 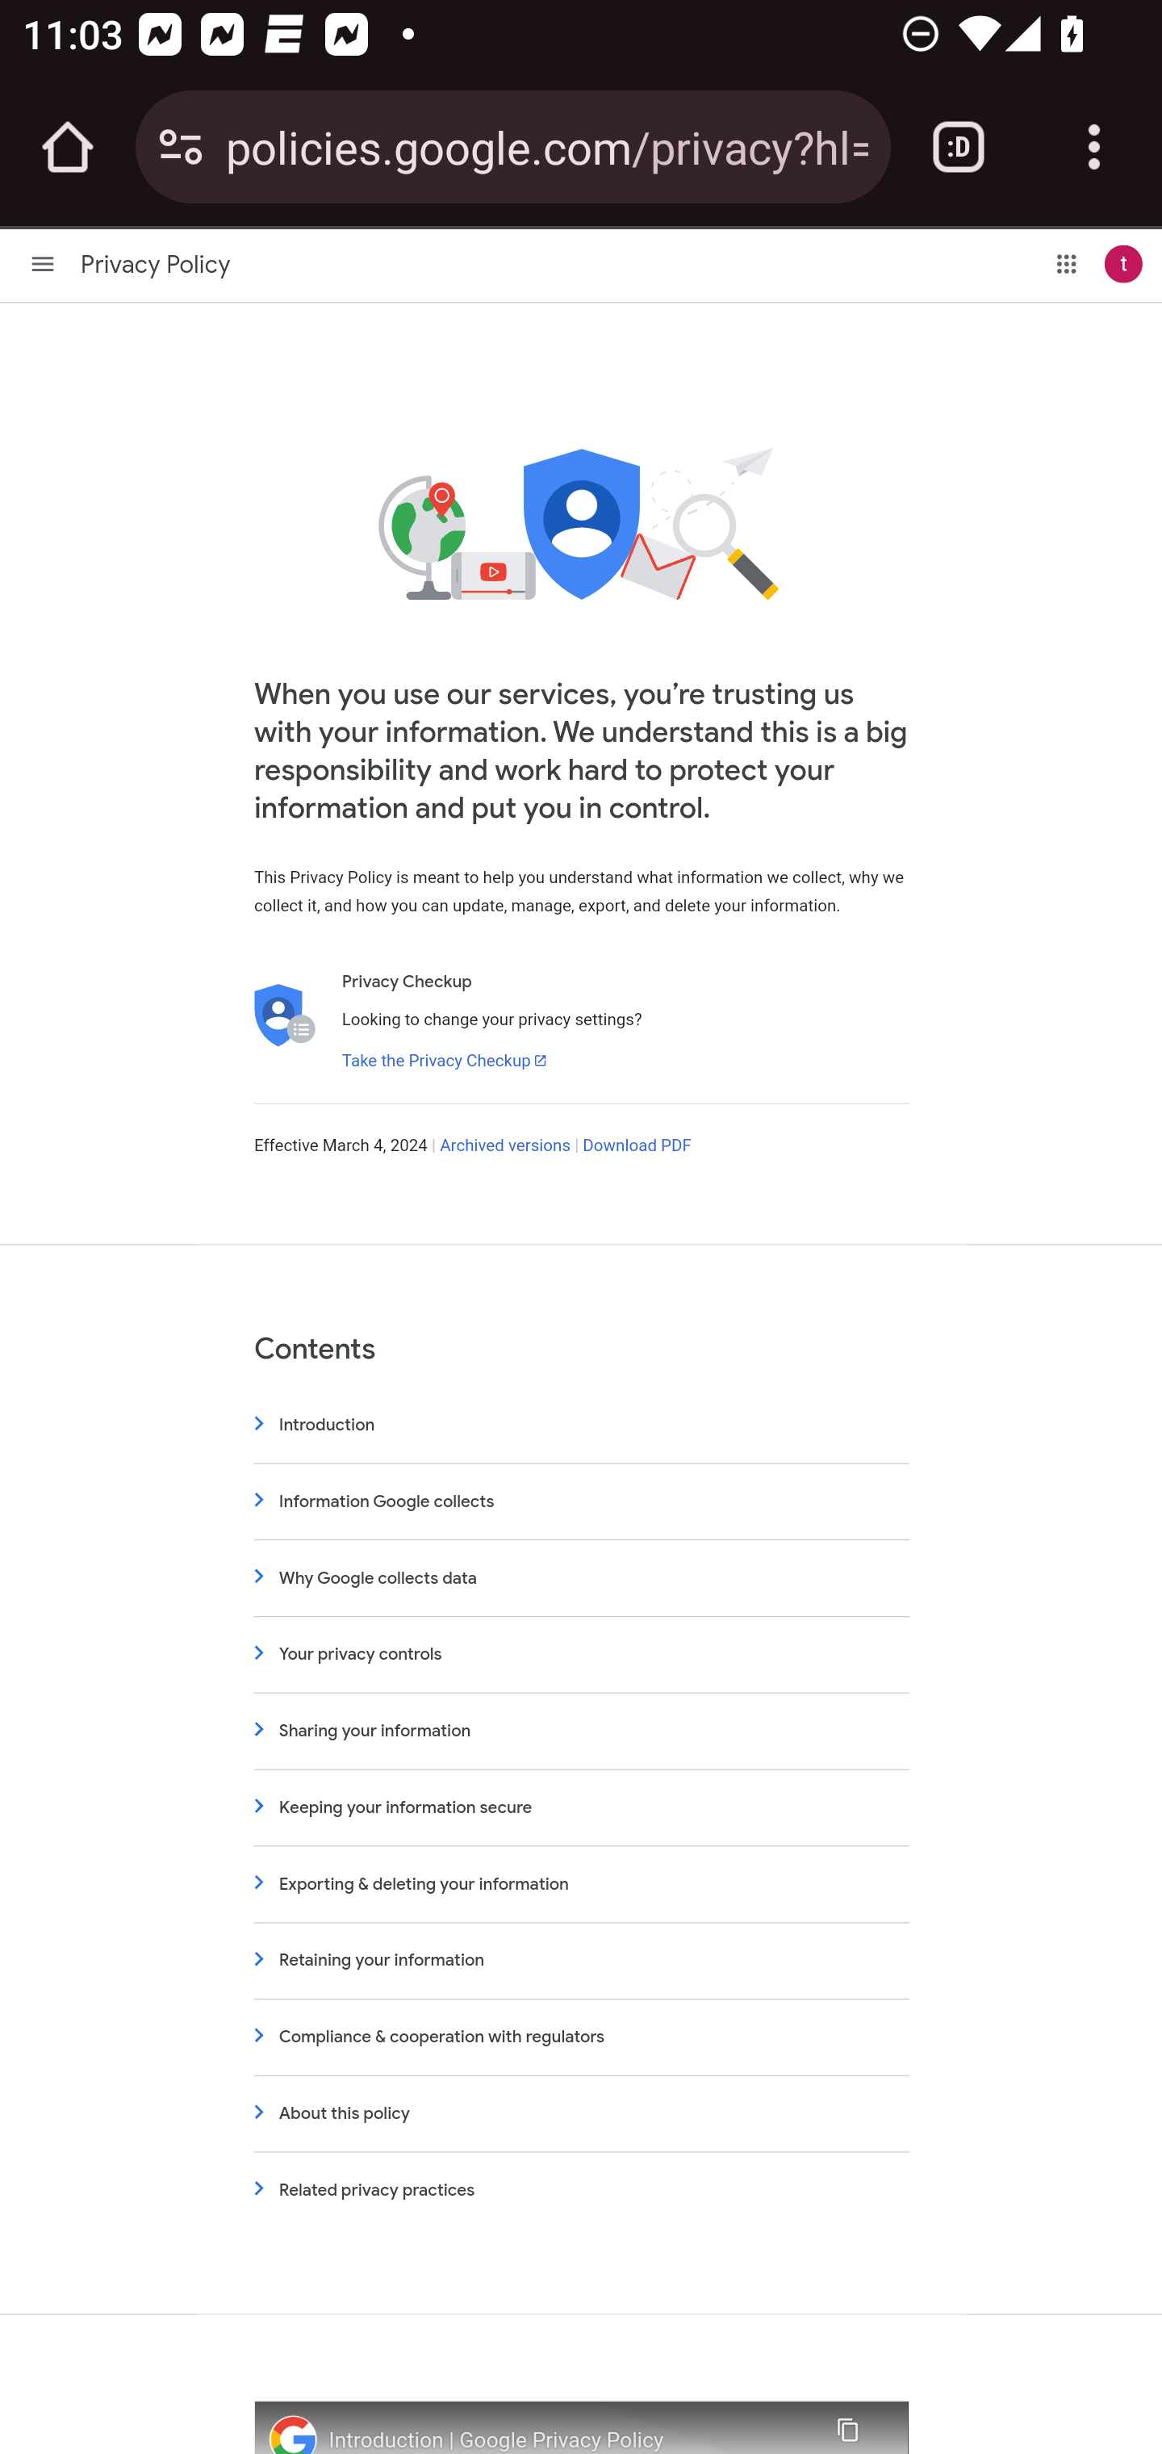 I want to click on Related privacy practices, so click(x=581, y=2190).